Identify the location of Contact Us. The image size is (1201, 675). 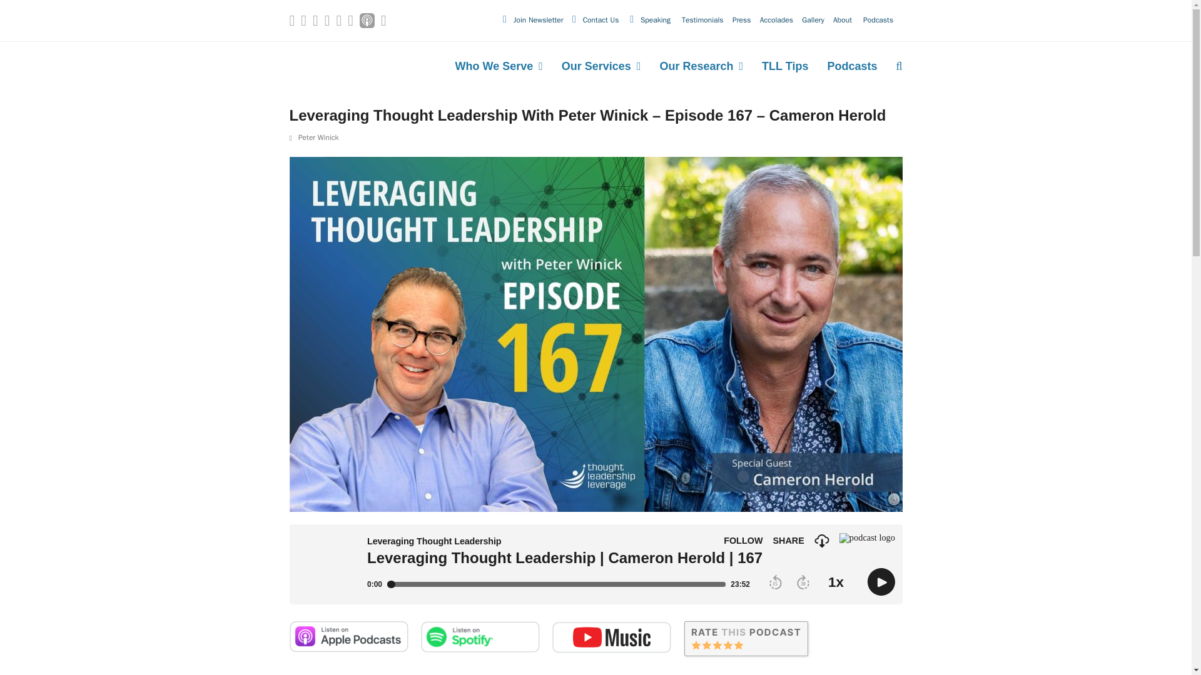
(600, 19).